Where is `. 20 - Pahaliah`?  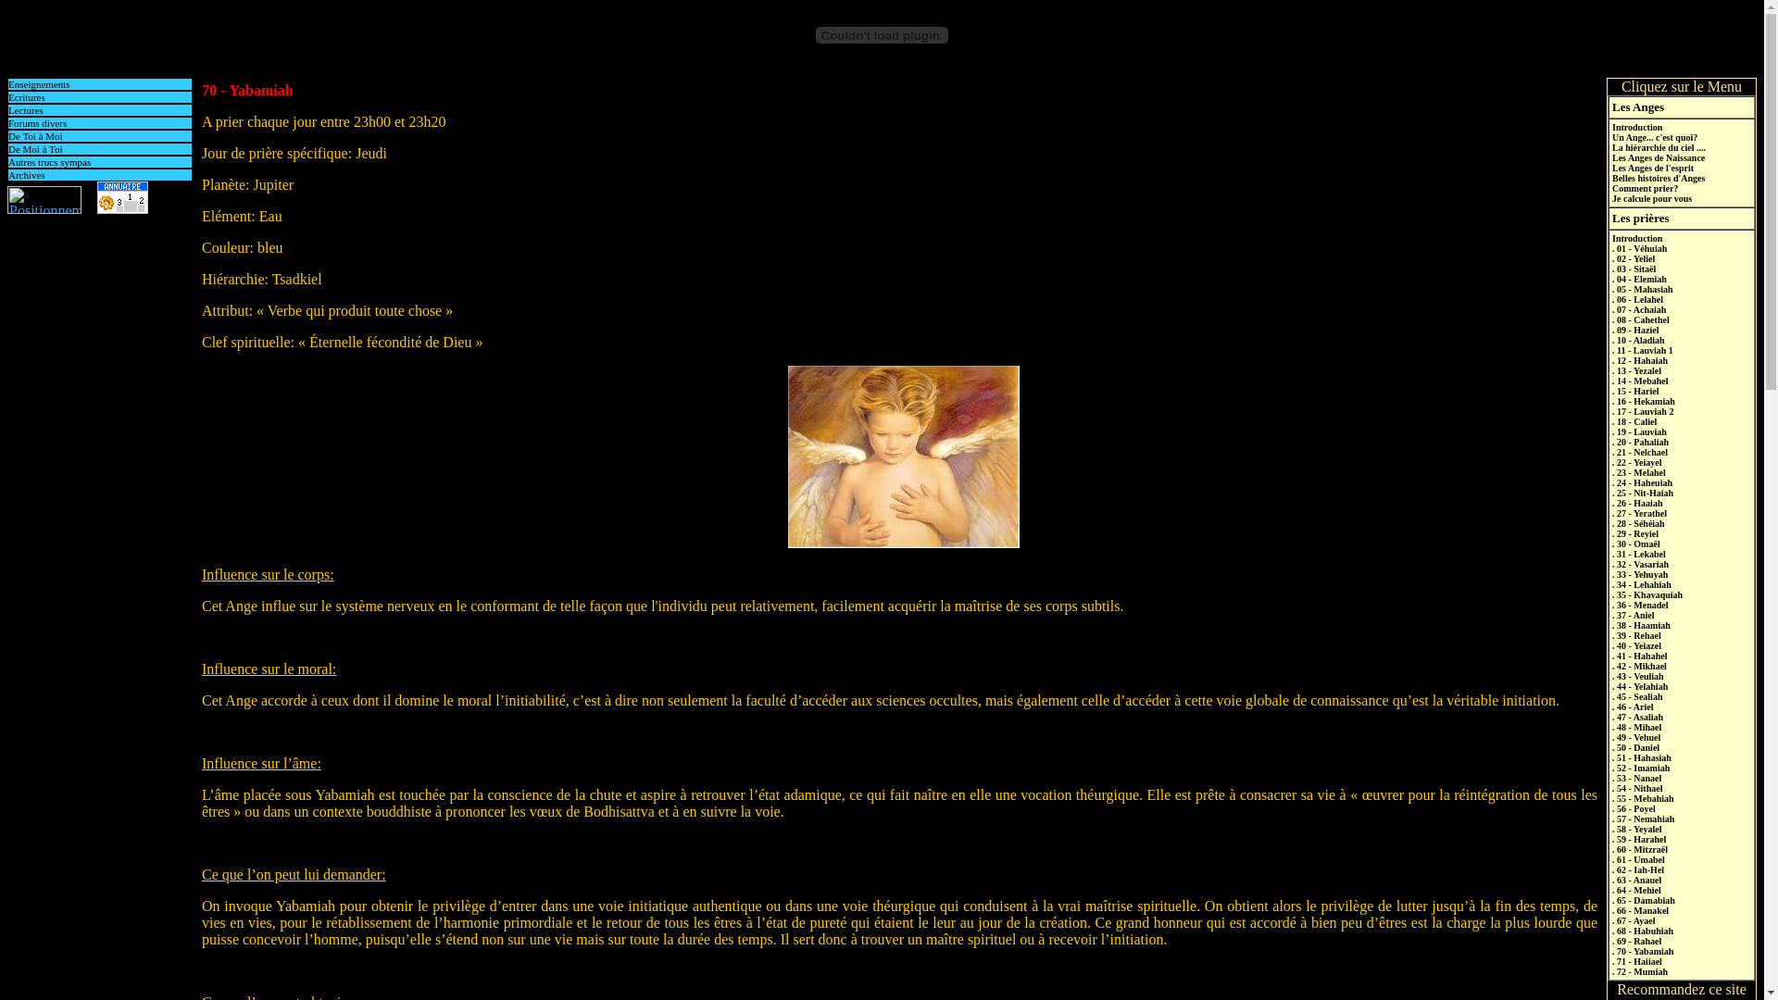
. 20 - Pahaliah is located at coordinates (1641, 443).